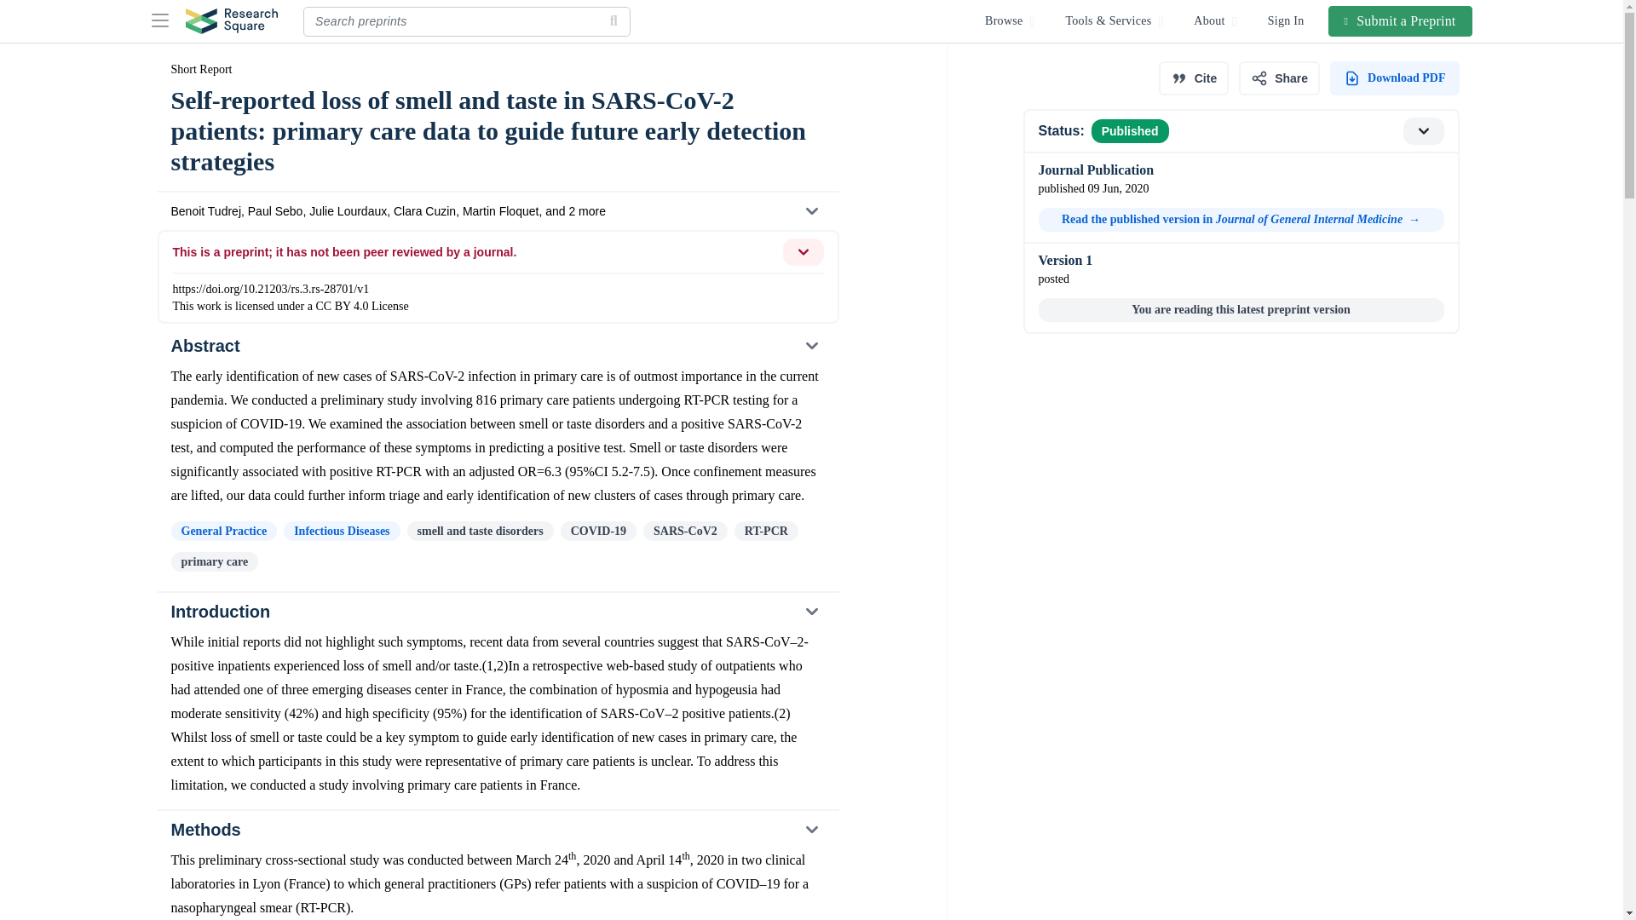  Describe the element at coordinates (223, 532) in the screenshot. I see `General Practice` at that location.